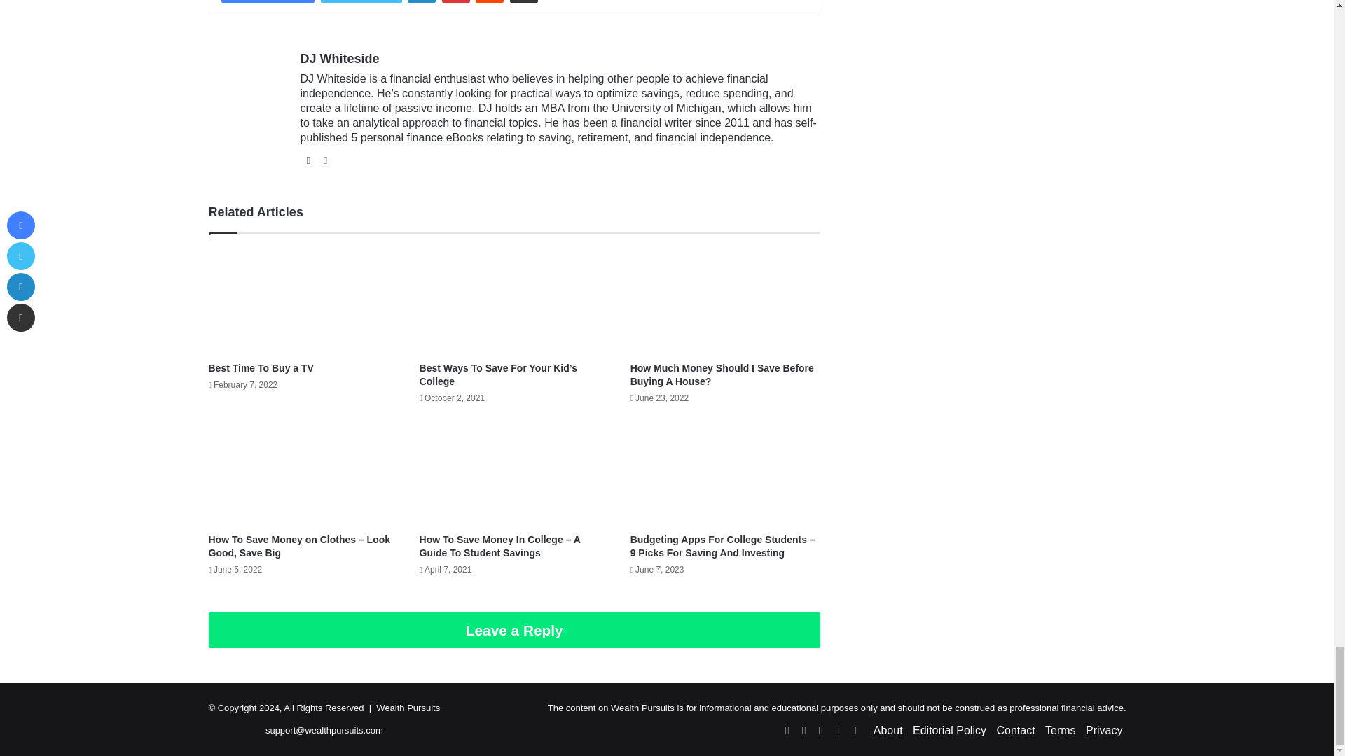  What do you see at coordinates (361, 1) in the screenshot?
I see `Twitter` at bounding box center [361, 1].